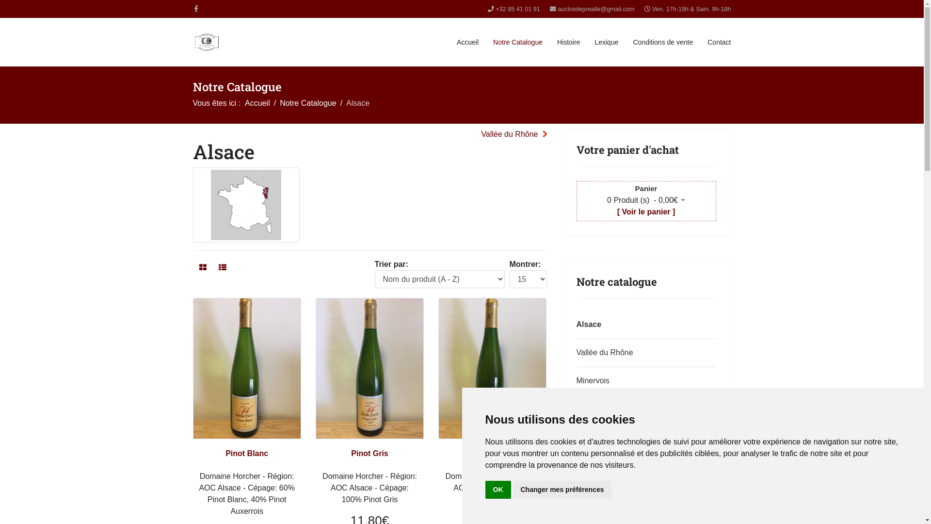 This screenshot has height=524, width=931. What do you see at coordinates (646, 212) in the screenshot?
I see `[ Voir le panier ]` at bounding box center [646, 212].